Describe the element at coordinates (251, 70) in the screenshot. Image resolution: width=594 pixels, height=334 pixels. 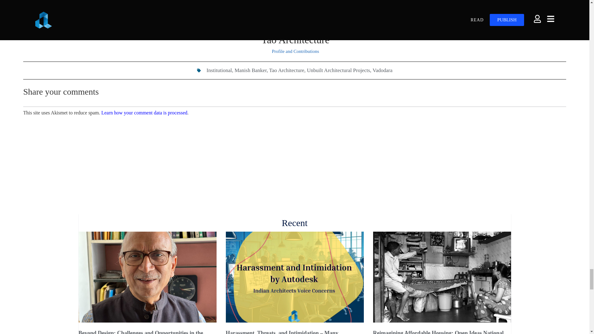
I see `Manish Banker` at that location.